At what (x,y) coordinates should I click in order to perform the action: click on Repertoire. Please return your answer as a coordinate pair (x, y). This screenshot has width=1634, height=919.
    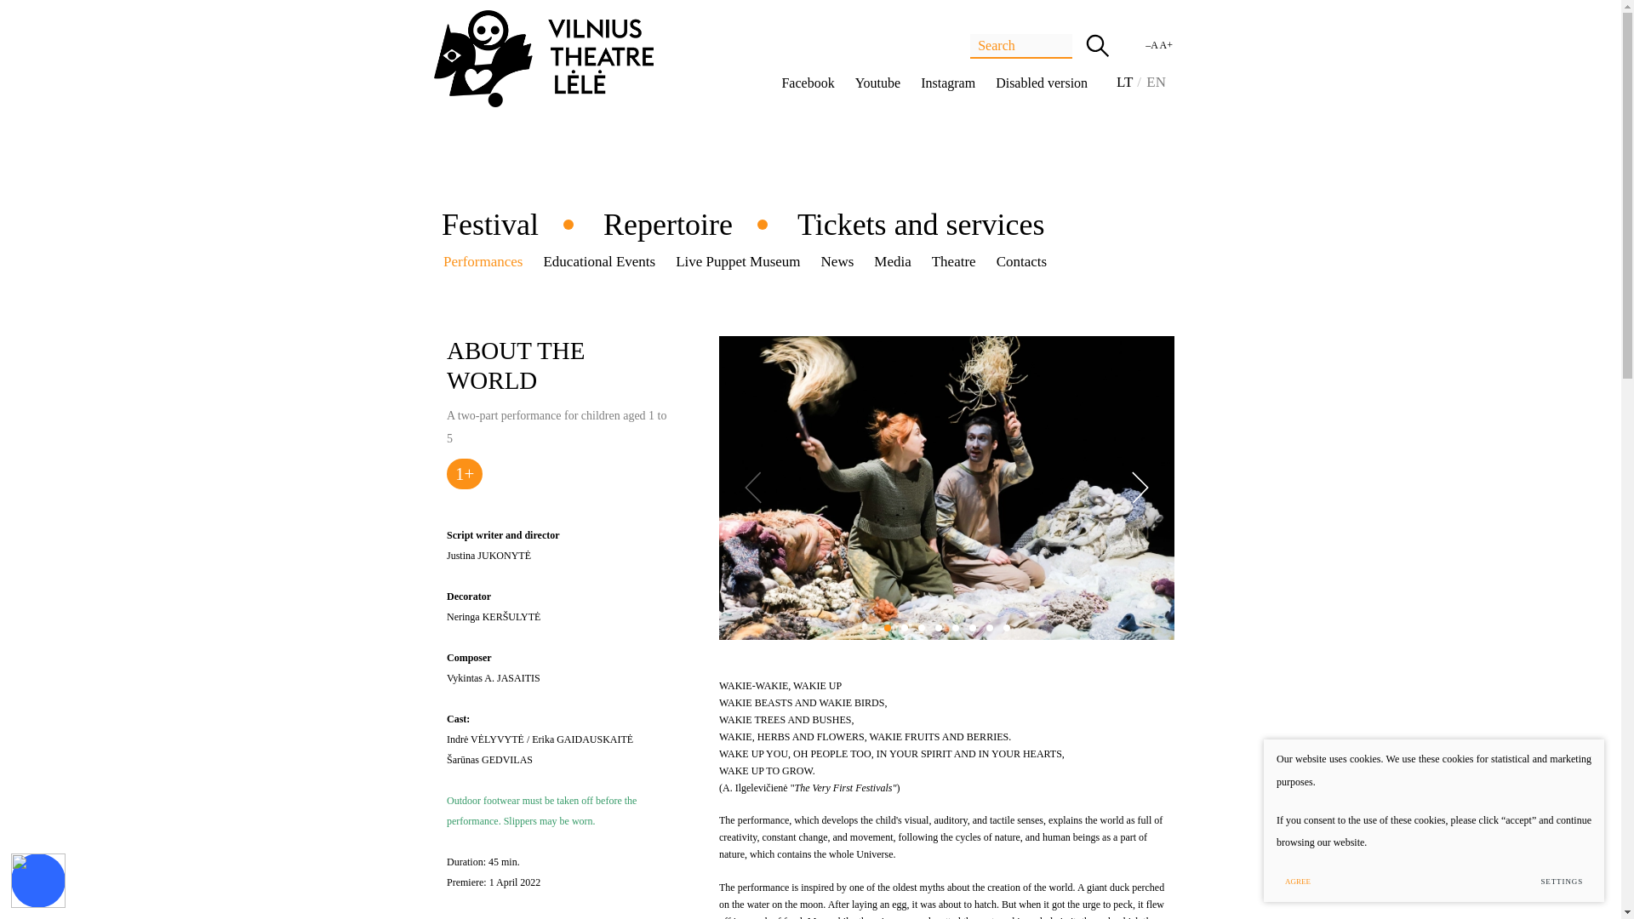
    Looking at the image, I should click on (667, 225).